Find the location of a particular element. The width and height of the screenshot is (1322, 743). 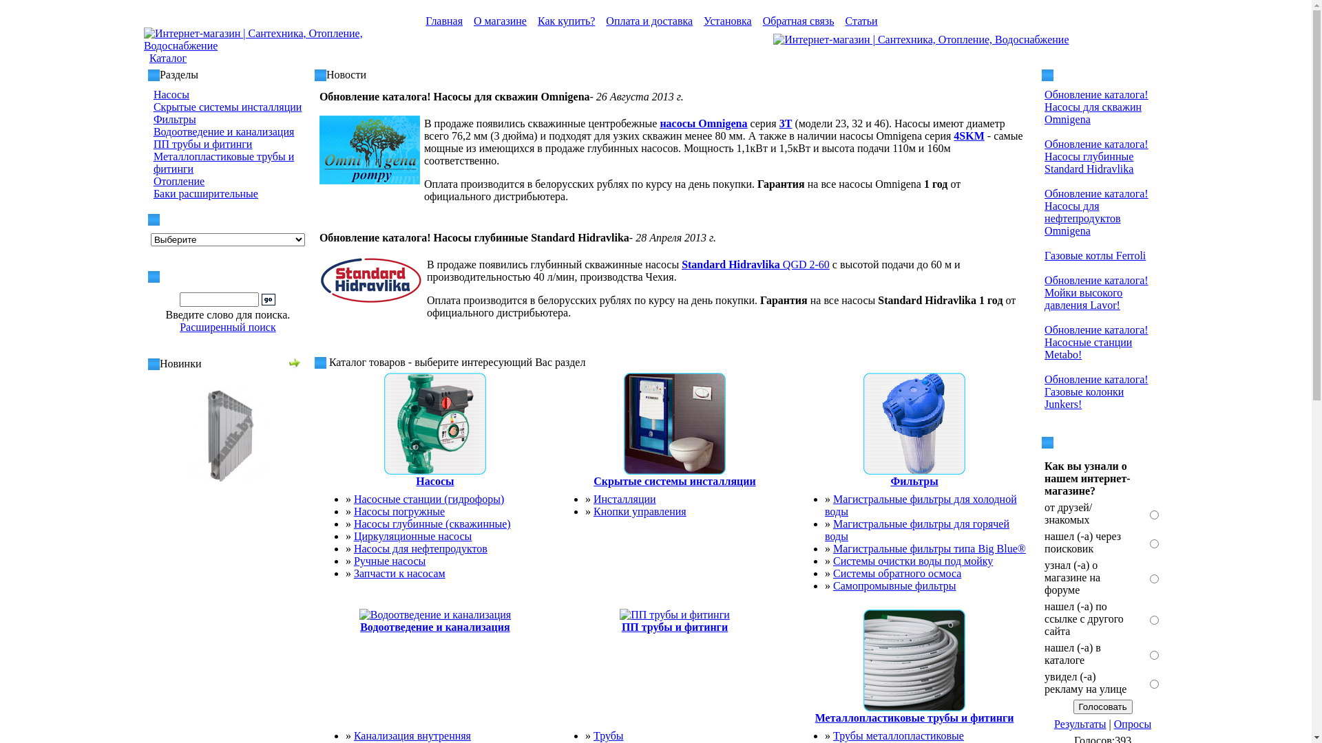

  is located at coordinates (152, 107).